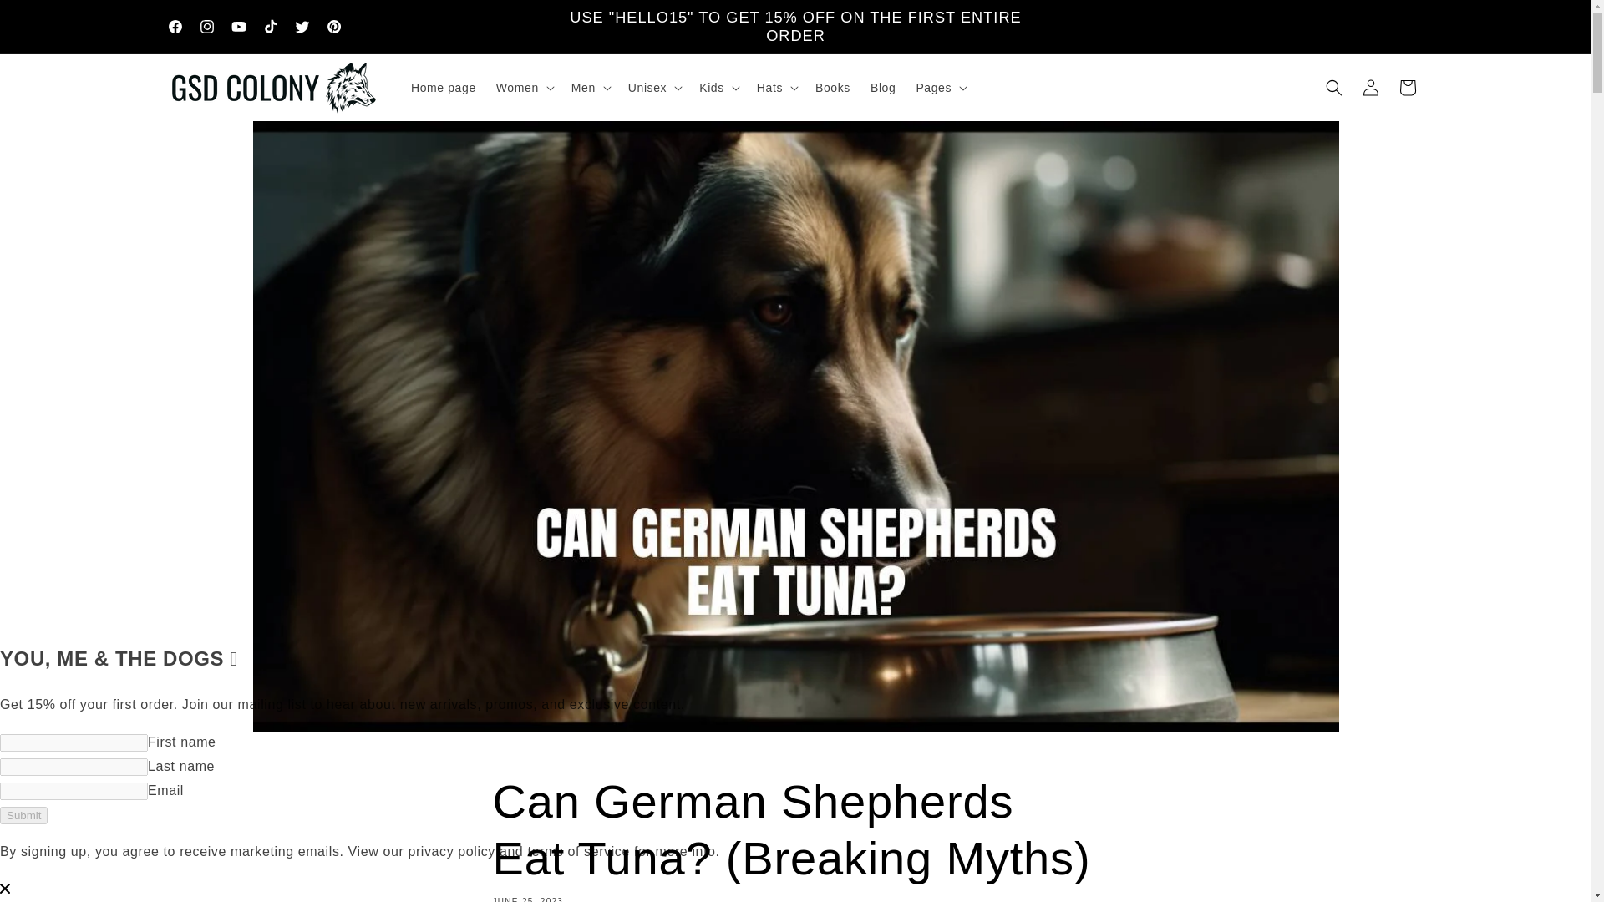 The width and height of the screenshot is (1604, 902). I want to click on TikTok, so click(269, 26).